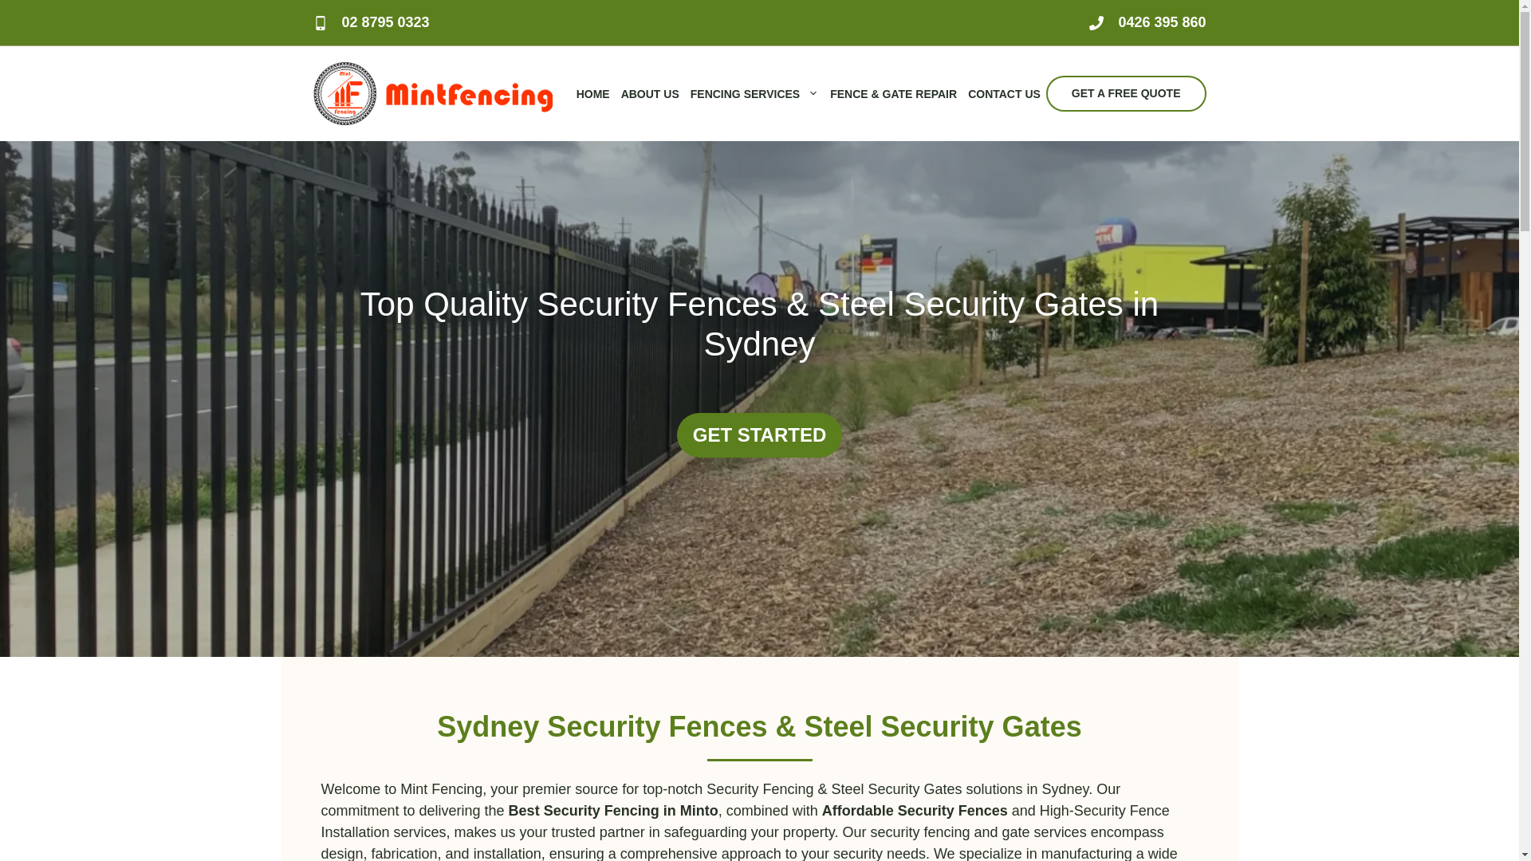  I want to click on GET A FREE QUOTE, so click(1126, 94).